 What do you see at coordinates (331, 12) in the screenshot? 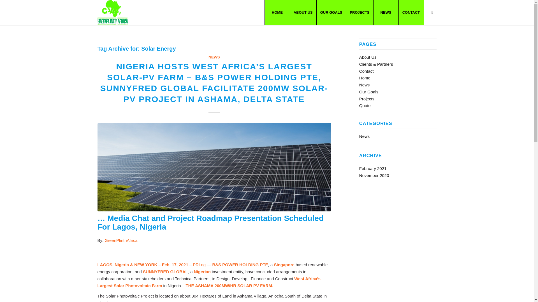
I see `OUR GOALS` at bounding box center [331, 12].